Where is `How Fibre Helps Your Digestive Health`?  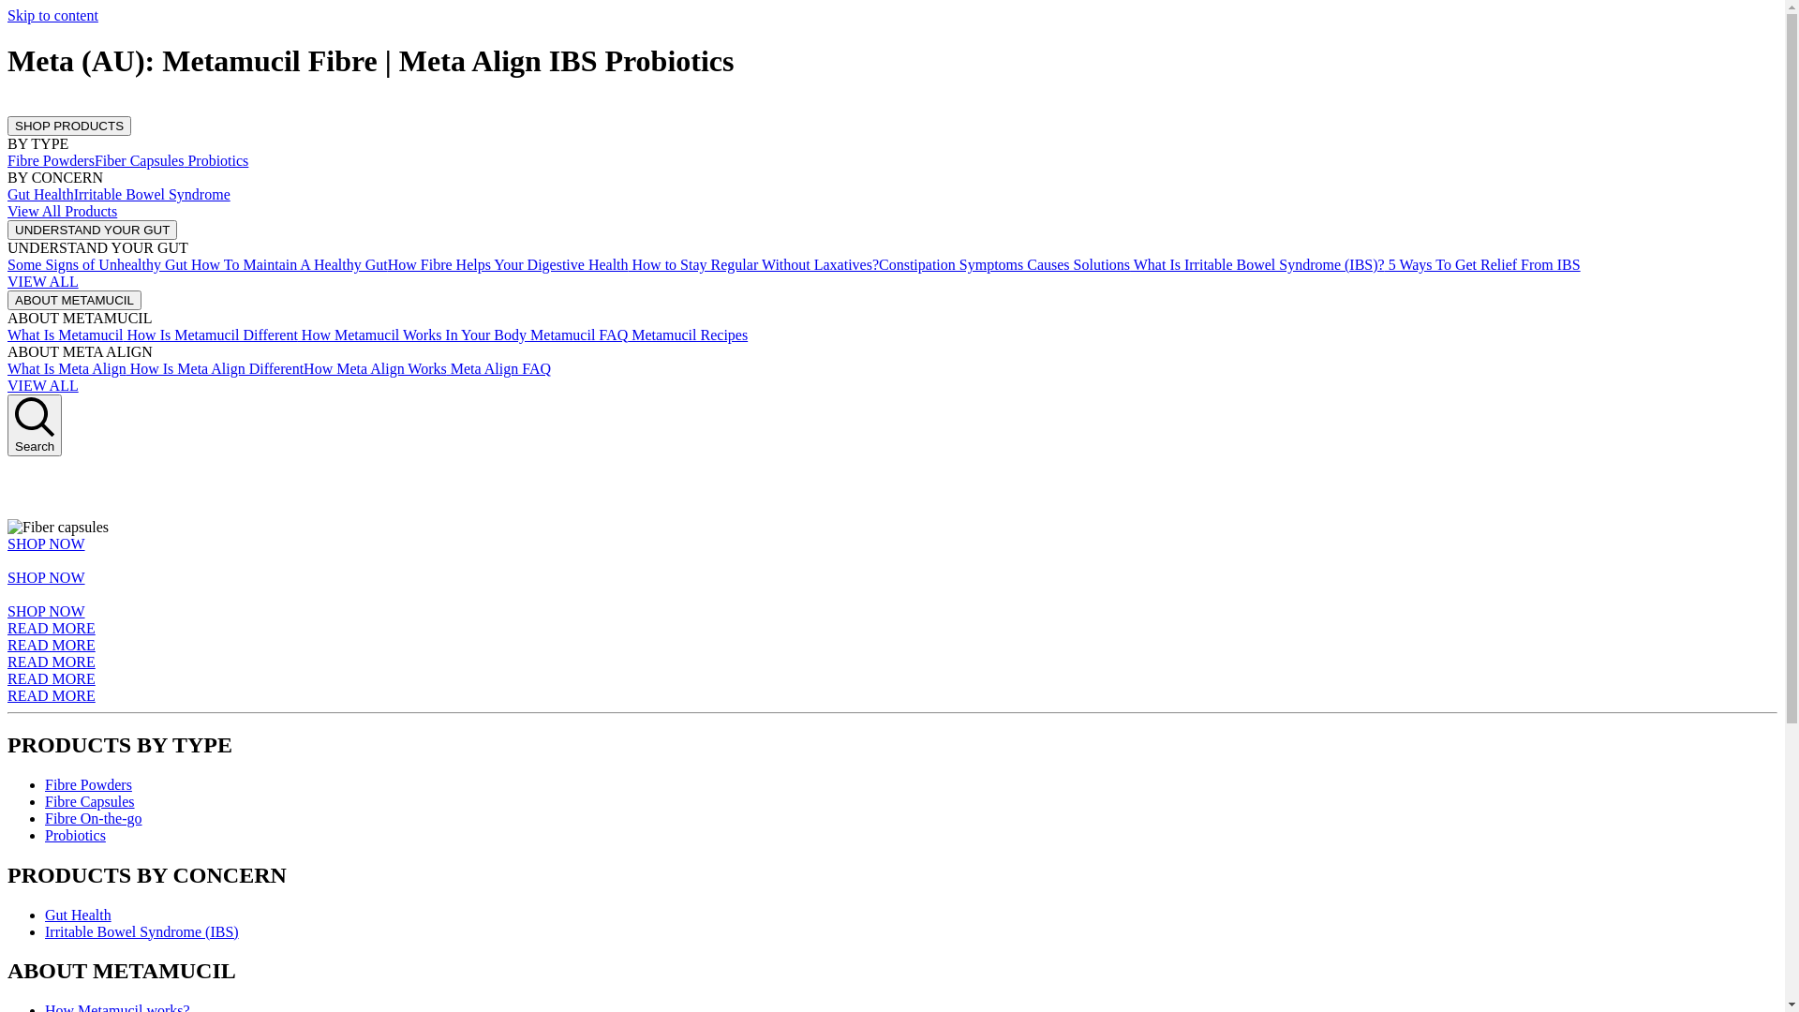 How Fibre Helps Your Digestive Health is located at coordinates (508, 264).